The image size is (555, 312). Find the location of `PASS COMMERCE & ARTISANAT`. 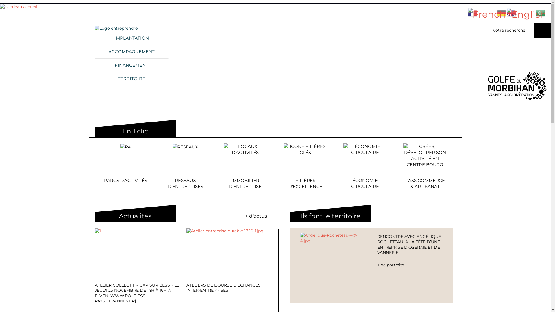

PASS COMMERCE & ARTISANAT is located at coordinates (425, 166).